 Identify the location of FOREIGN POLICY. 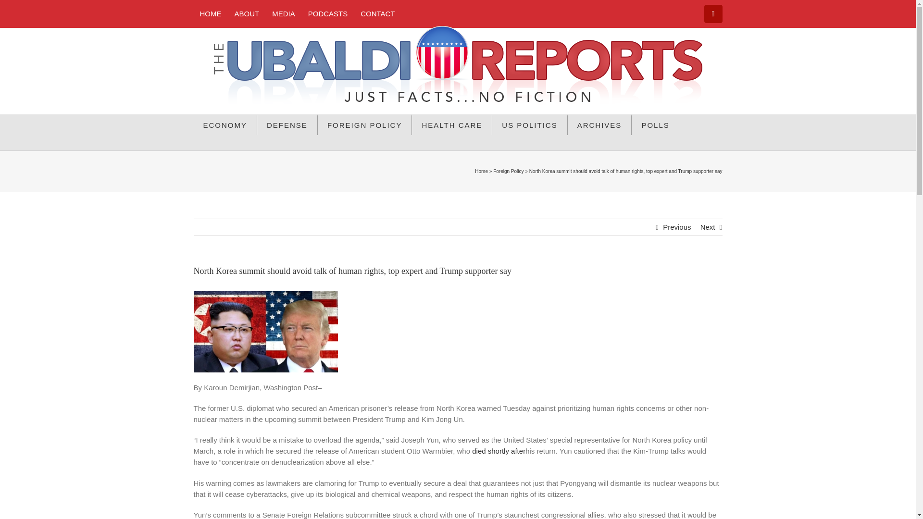
(365, 124).